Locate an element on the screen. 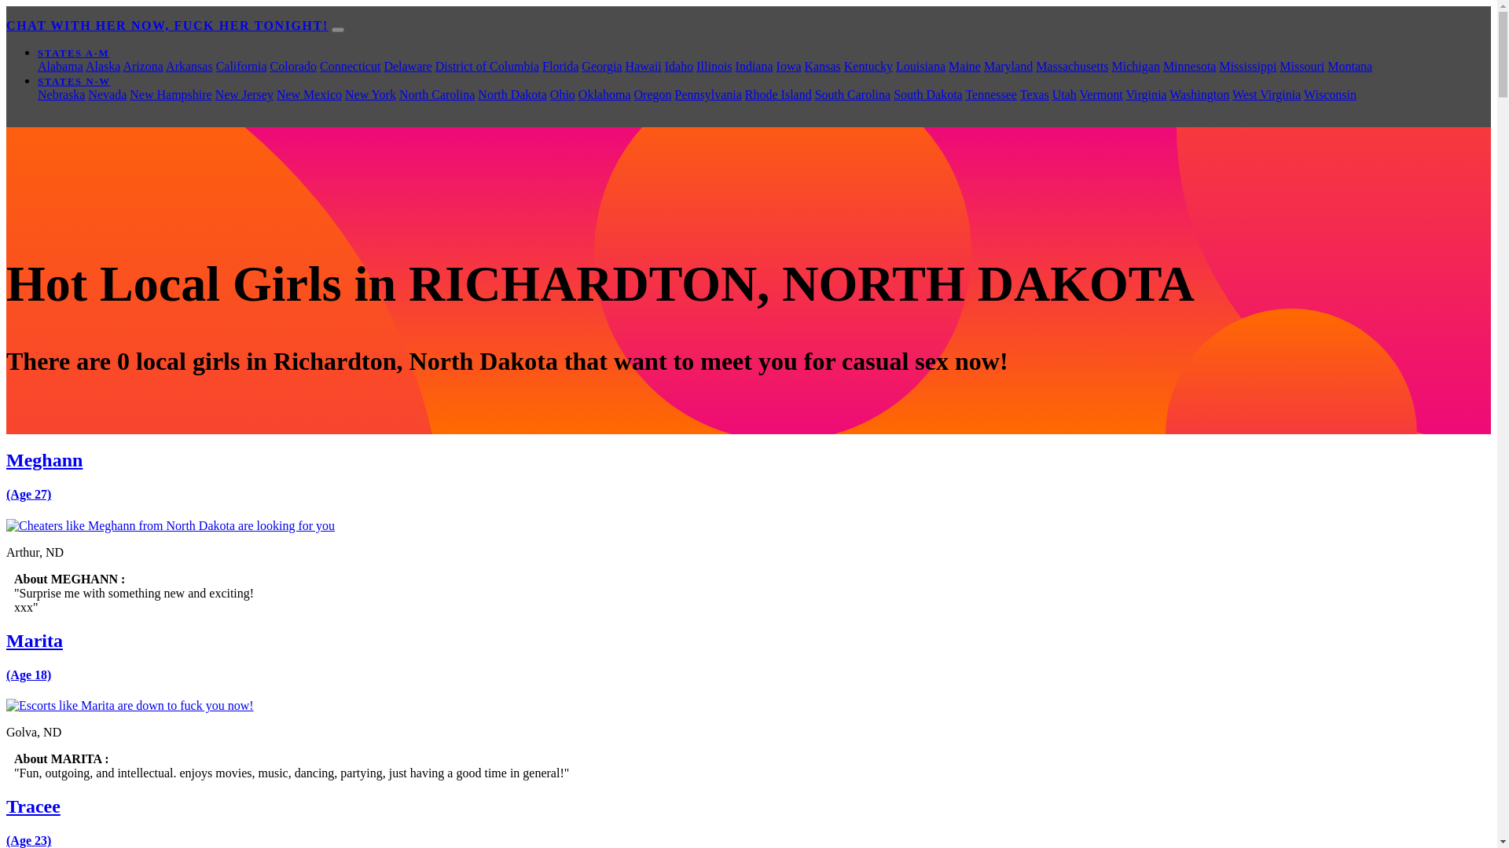 This screenshot has width=1509, height=848. Hook Up With Local singles in Georgia is located at coordinates (601, 66).